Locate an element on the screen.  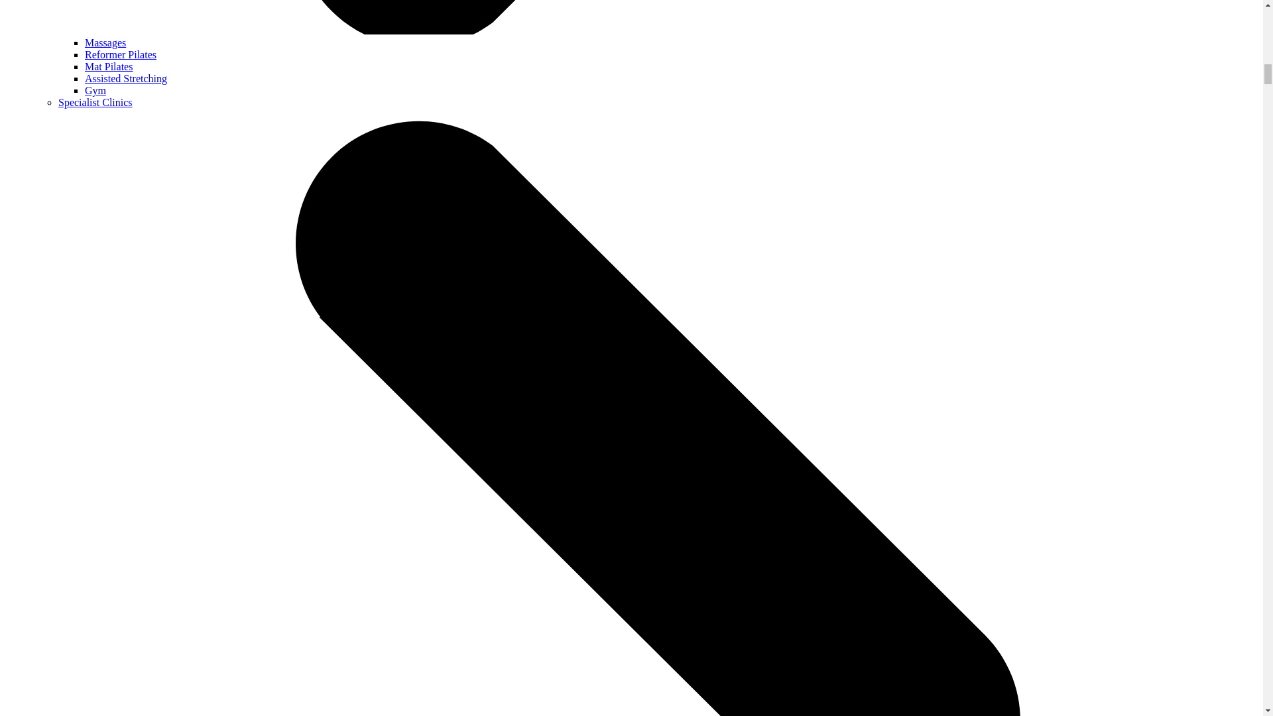
View Massages. is located at coordinates (105, 42).